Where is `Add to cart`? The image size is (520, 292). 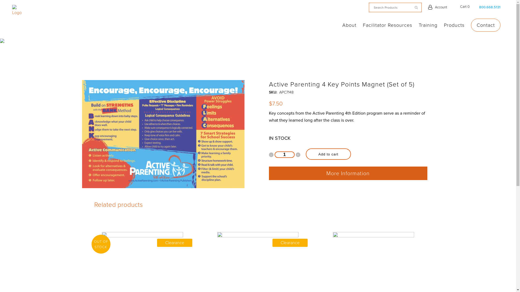
Add to cart is located at coordinates (328, 154).